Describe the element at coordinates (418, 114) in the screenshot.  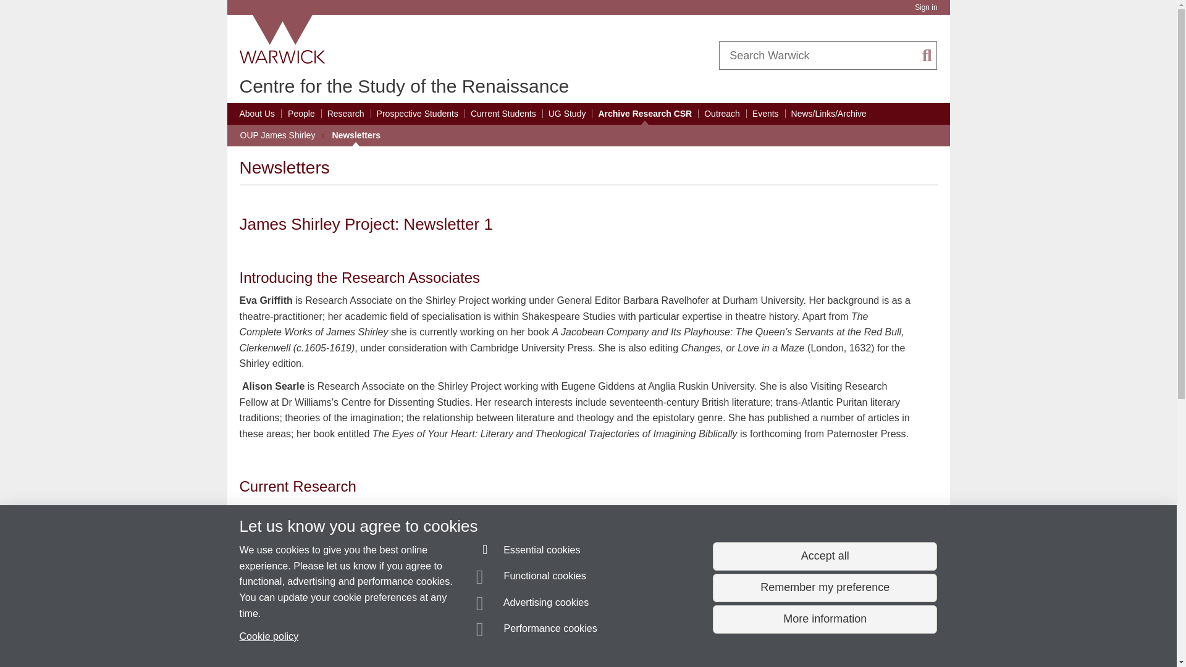
I see `Prospective Students` at that location.